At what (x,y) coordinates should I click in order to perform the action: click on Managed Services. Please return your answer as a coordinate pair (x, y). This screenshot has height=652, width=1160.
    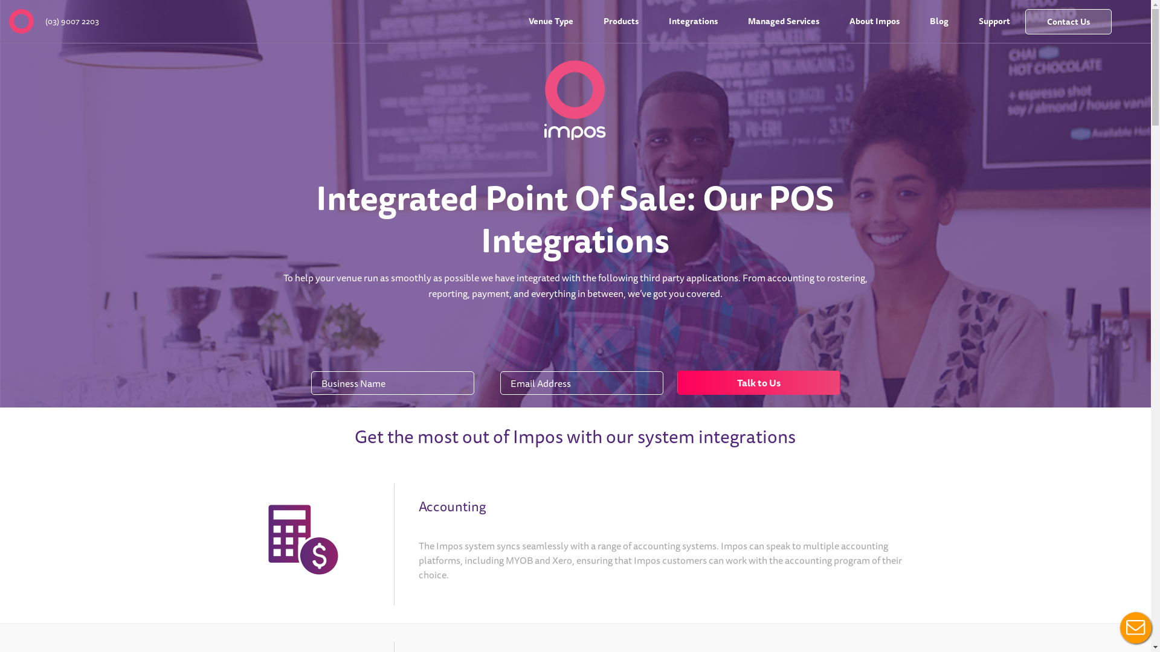
    Looking at the image, I should click on (784, 21).